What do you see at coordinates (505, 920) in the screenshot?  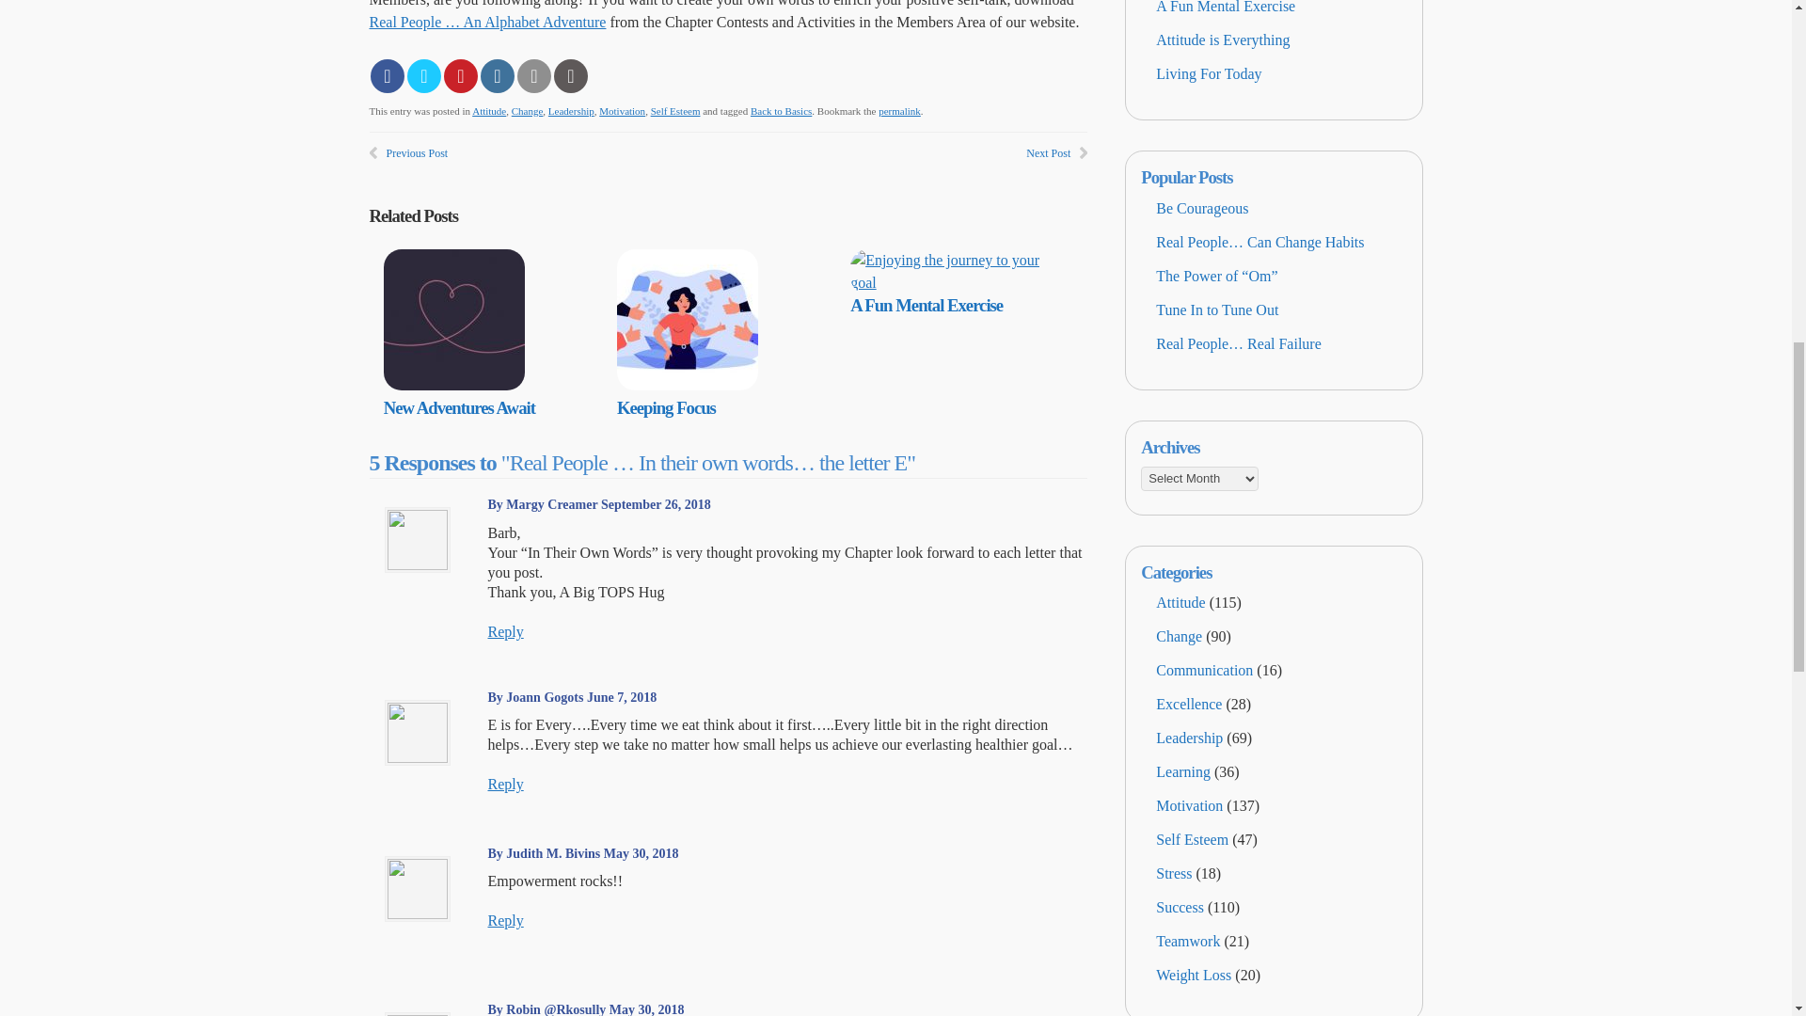 I see `Reply` at bounding box center [505, 920].